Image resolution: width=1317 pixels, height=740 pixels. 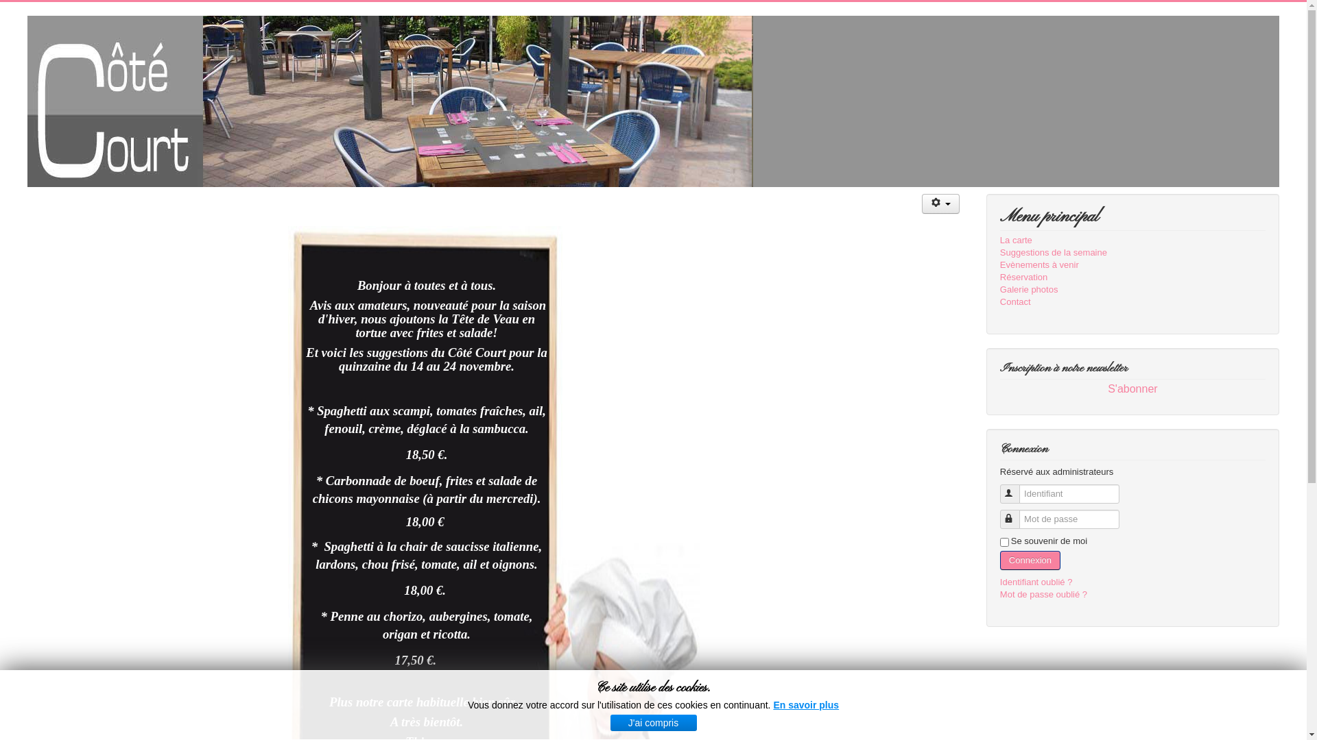 What do you see at coordinates (1030, 560) in the screenshot?
I see `Connexion` at bounding box center [1030, 560].